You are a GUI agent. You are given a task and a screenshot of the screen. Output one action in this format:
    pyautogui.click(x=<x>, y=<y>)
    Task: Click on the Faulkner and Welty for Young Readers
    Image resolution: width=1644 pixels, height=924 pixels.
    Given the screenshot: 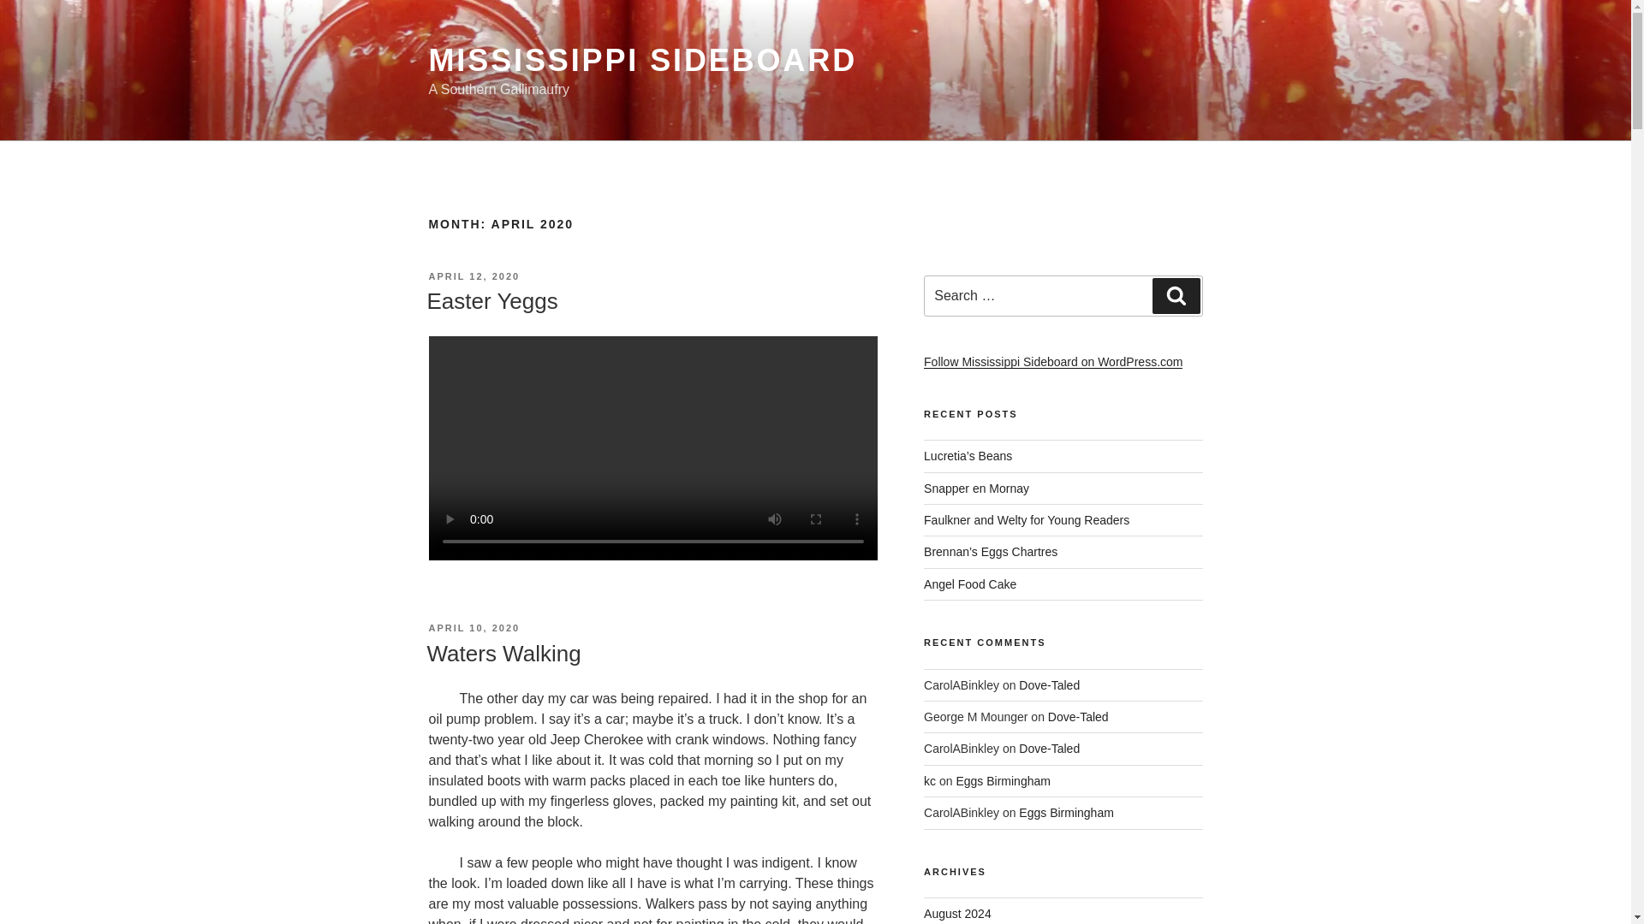 What is the action you would take?
    pyautogui.click(x=1027, y=520)
    